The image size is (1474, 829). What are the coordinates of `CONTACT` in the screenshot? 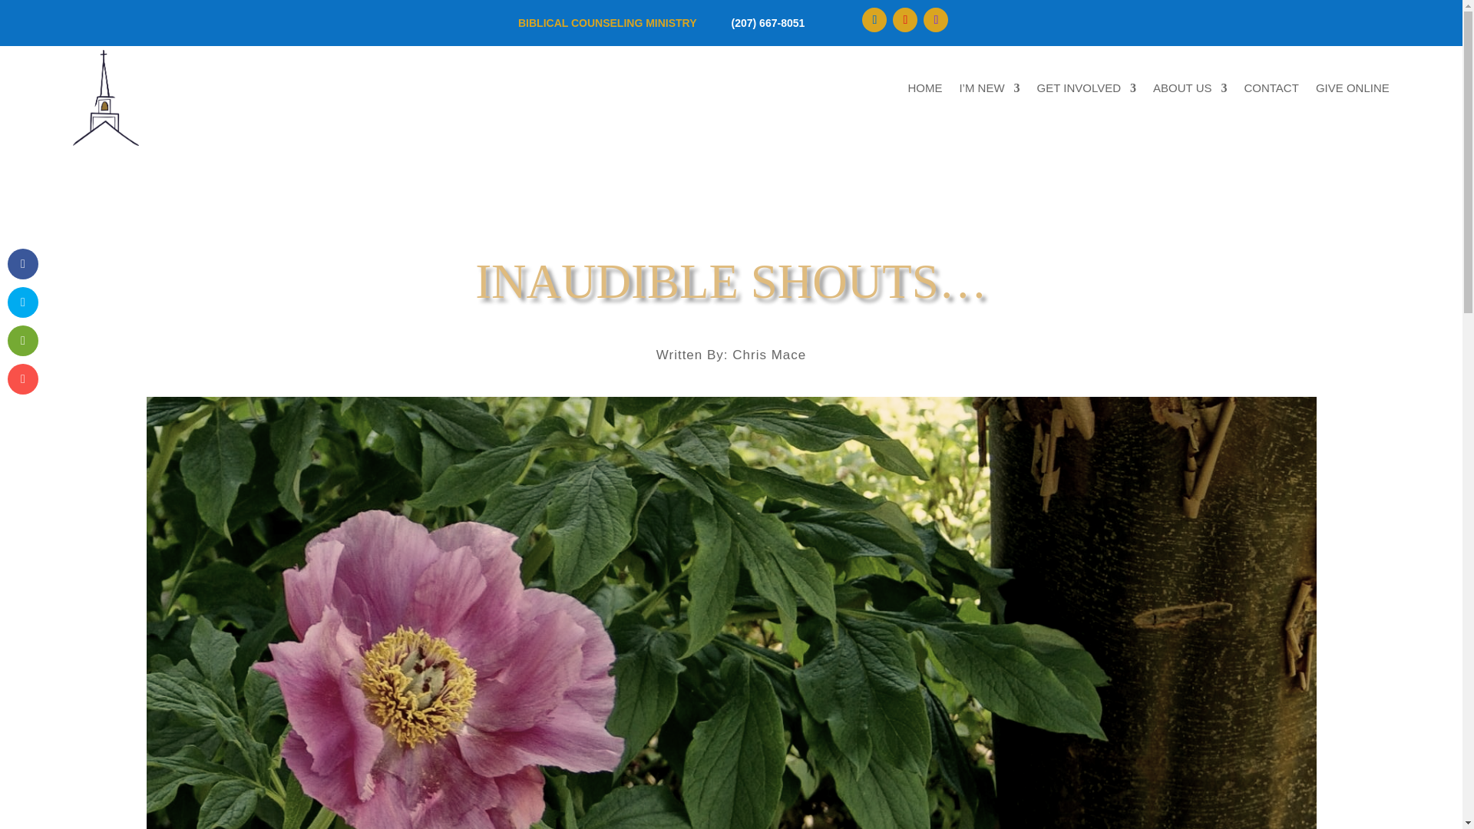 It's located at (1271, 91).